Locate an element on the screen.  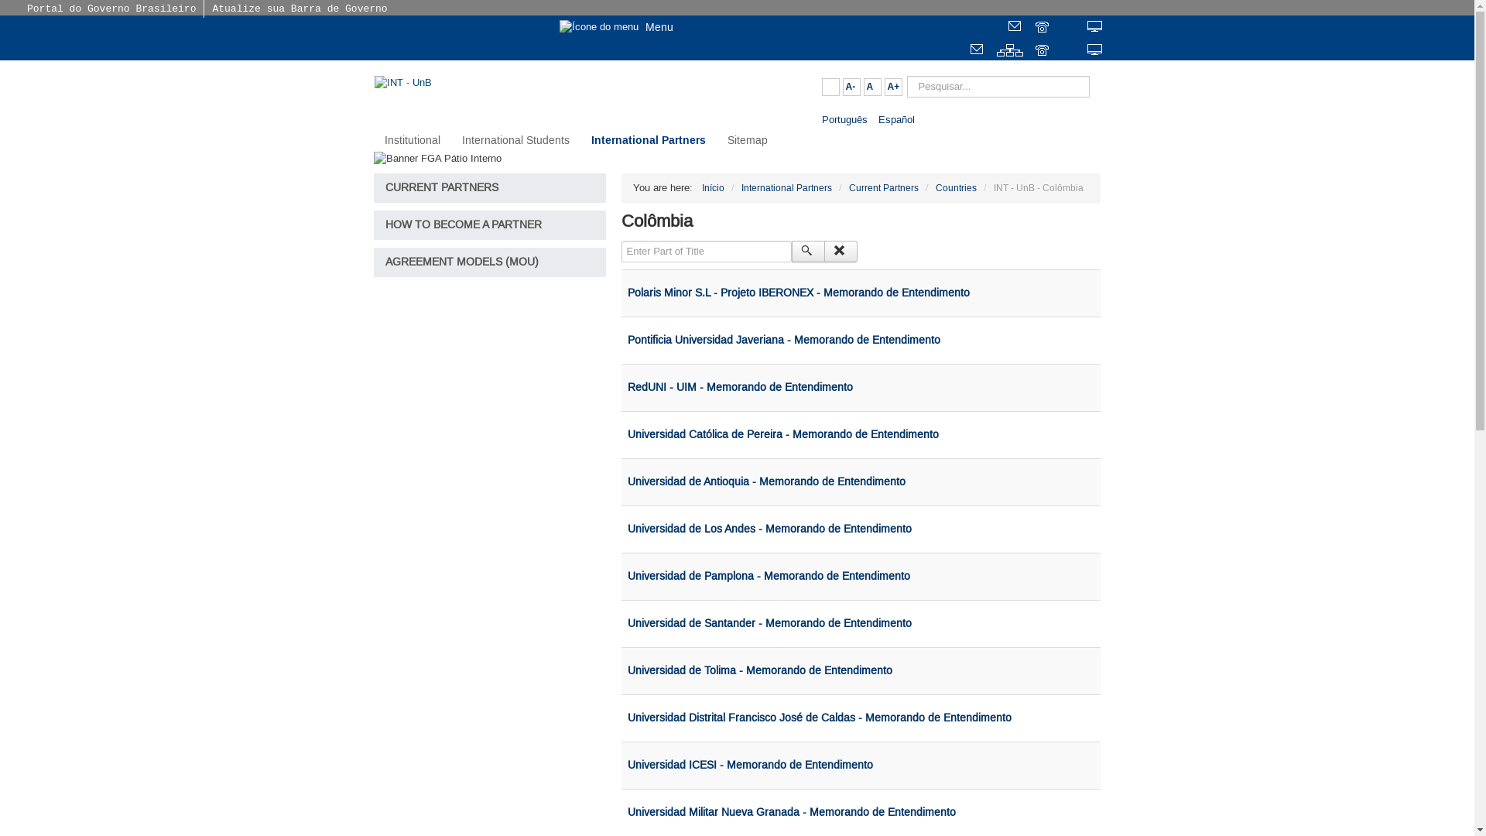
Sistemas is located at coordinates (1096, 51).